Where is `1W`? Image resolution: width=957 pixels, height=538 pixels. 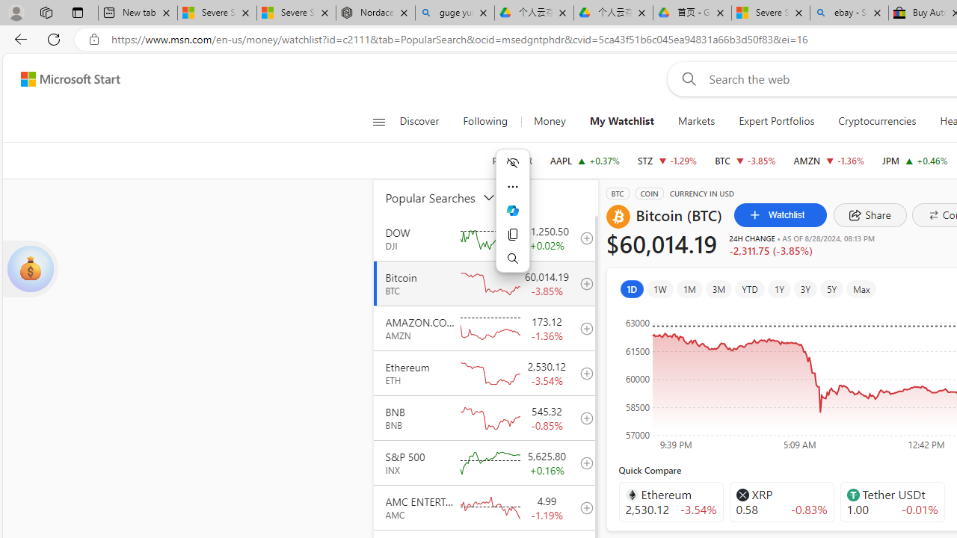
1W is located at coordinates (659, 288).